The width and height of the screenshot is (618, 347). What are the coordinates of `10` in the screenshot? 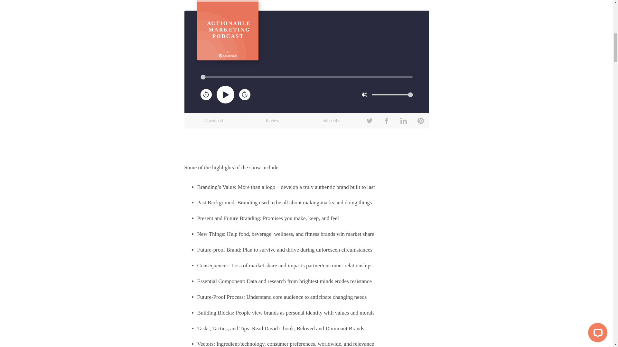 It's located at (245, 94).